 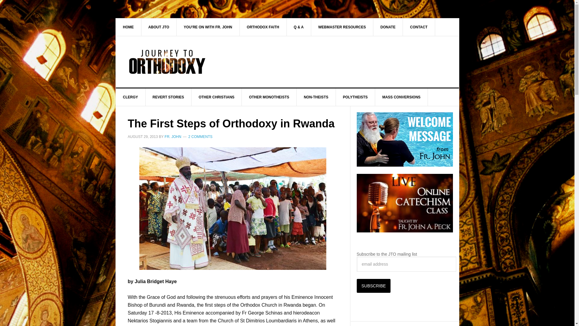 What do you see at coordinates (269, 97) in the screenshot?
I see `OTHER MONOTHEISTS` at bounding box center [269, 97].